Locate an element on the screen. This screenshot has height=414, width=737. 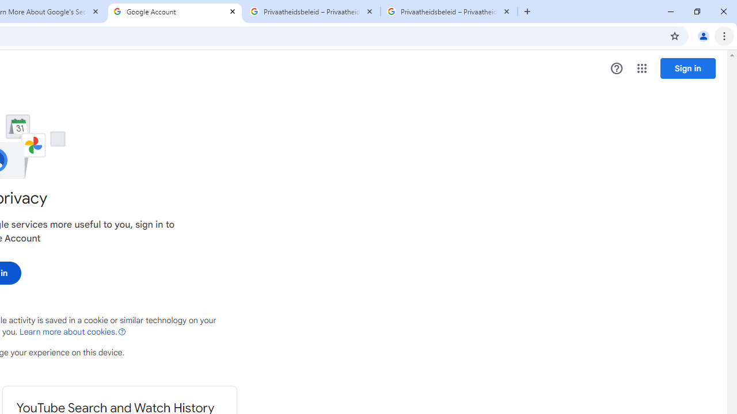
Learn more about cookies (Opens in new tab) is located at coordinates (73, 332).